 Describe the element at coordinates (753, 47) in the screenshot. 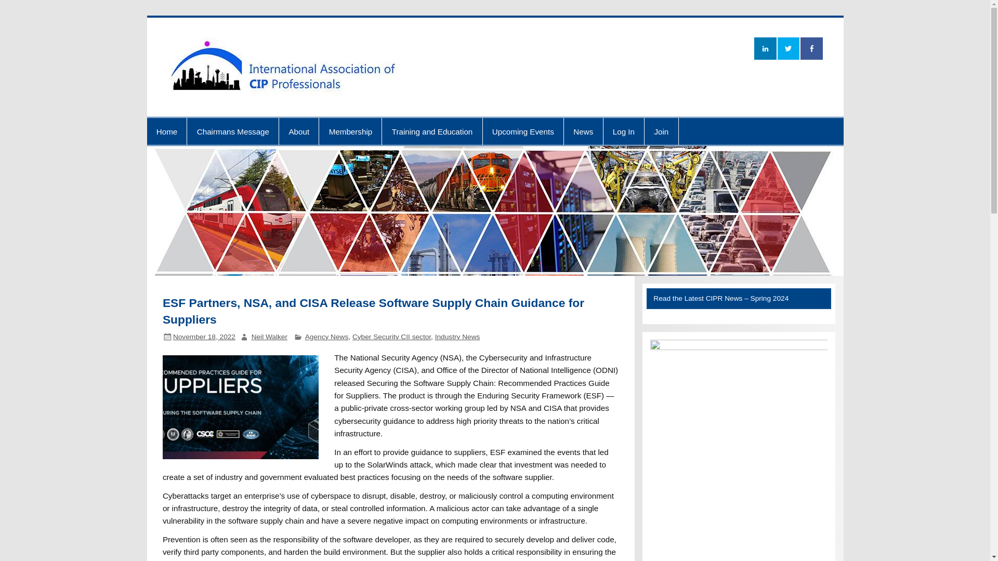

I see `International Association of CIP Professionals` at that location.